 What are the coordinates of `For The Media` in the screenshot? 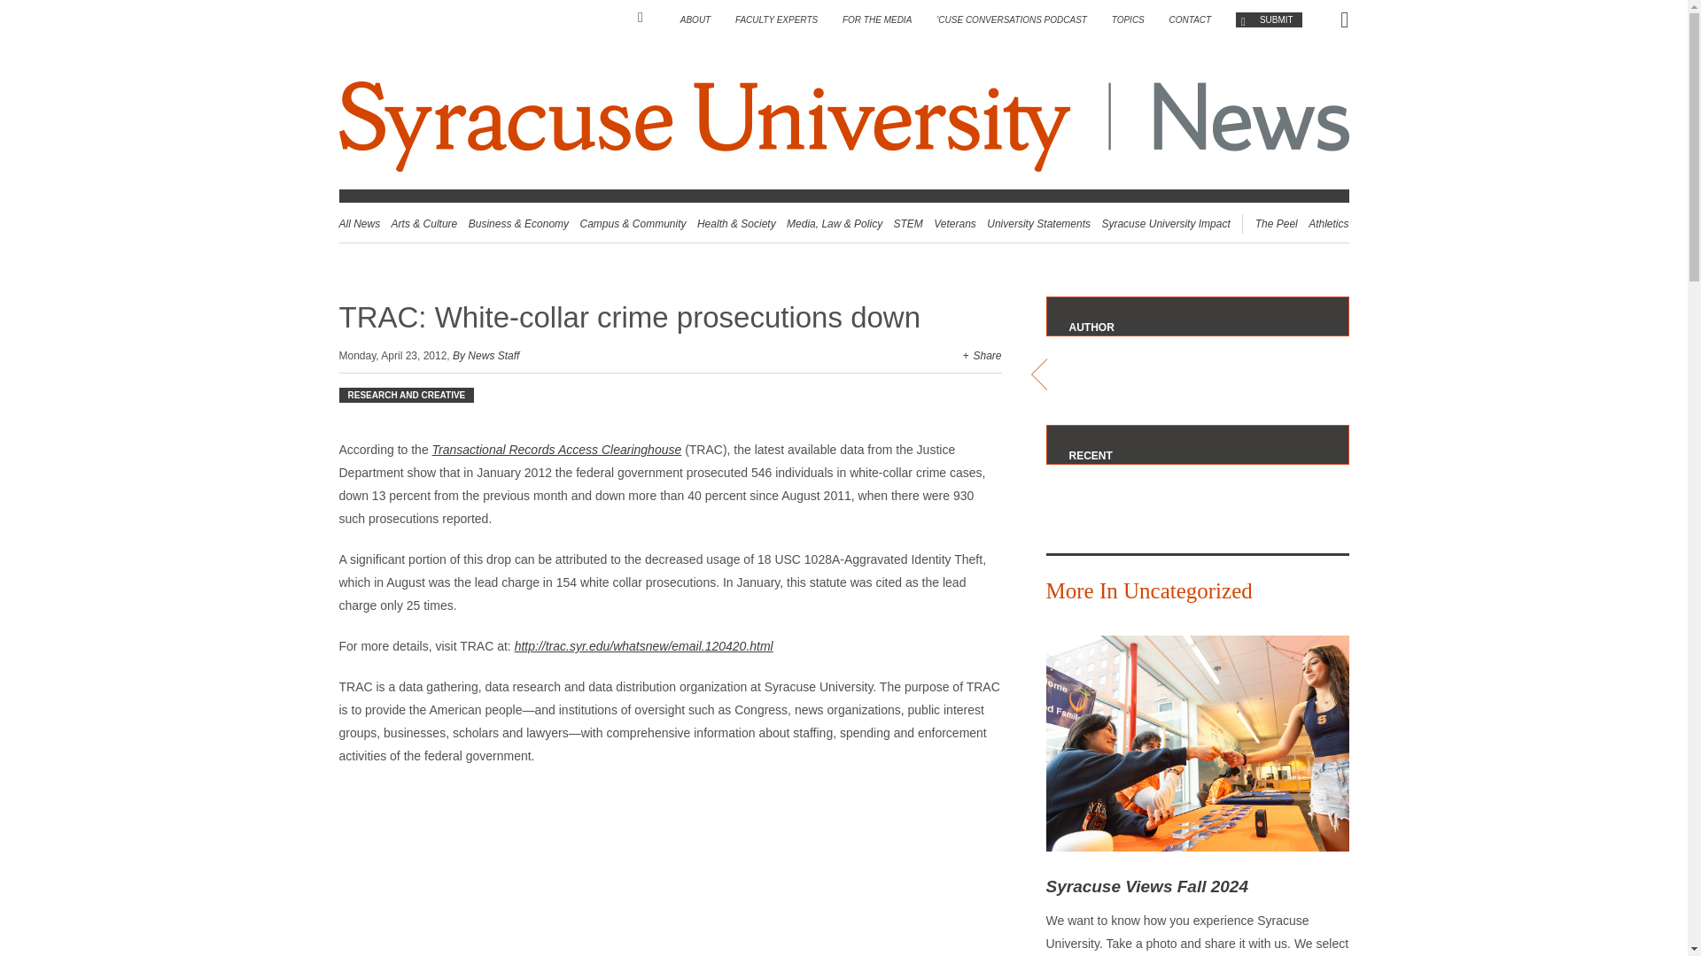 It's located at (877, 19).